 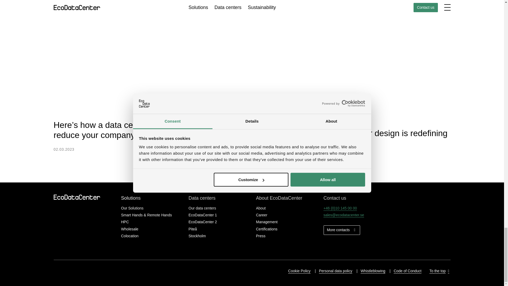 What do you see at coordinates (78, 197) in the screenshot?
I see `EcoDataCenter` at bounding box center [78, 197].